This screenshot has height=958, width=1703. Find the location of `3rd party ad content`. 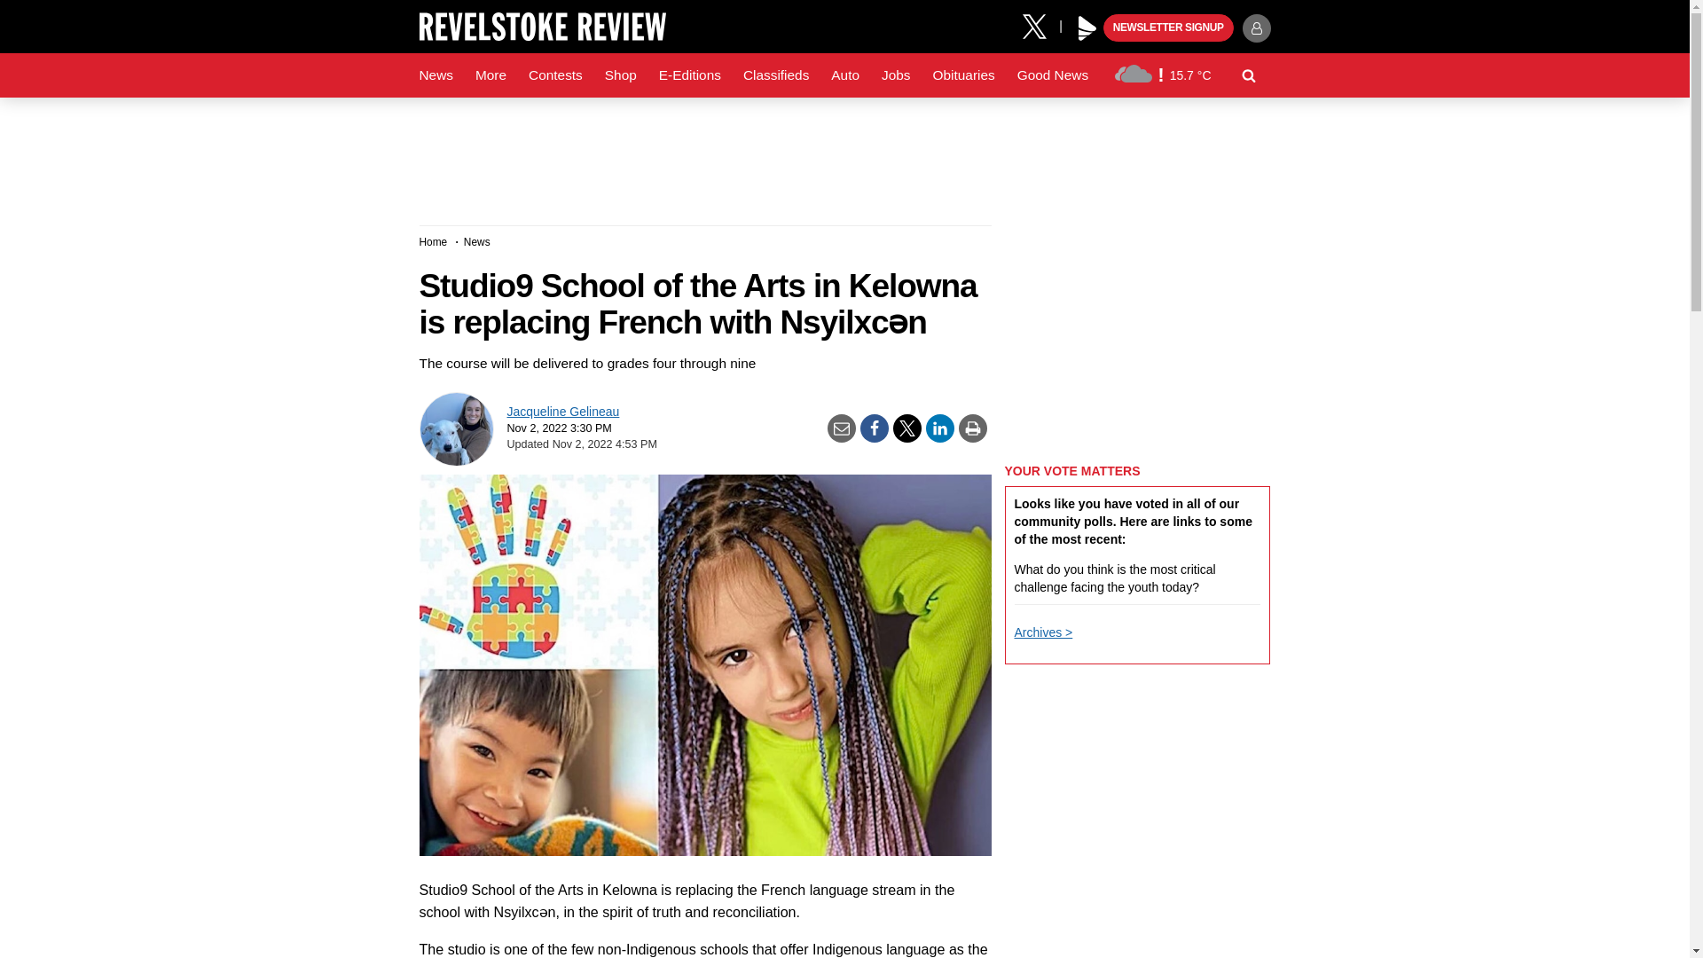

3rd party ad content is located at coordinates (844, 154).